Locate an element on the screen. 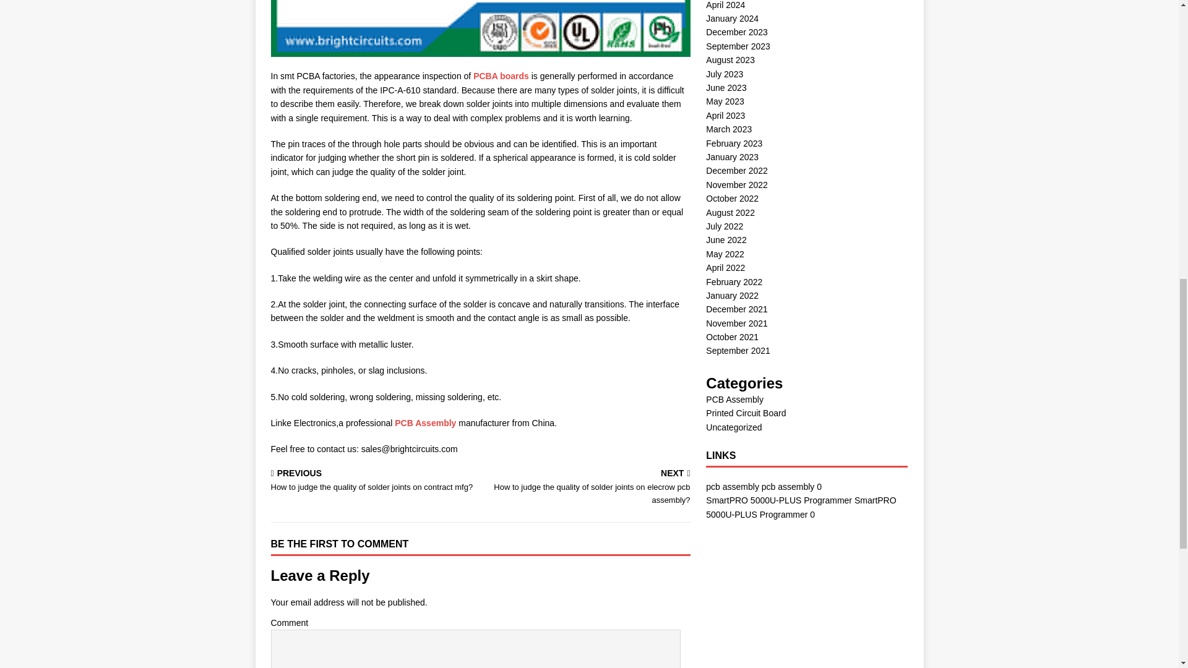 The image size is (1188, 668). Professional PCB Assembly service is located at coordinates (425, 423).